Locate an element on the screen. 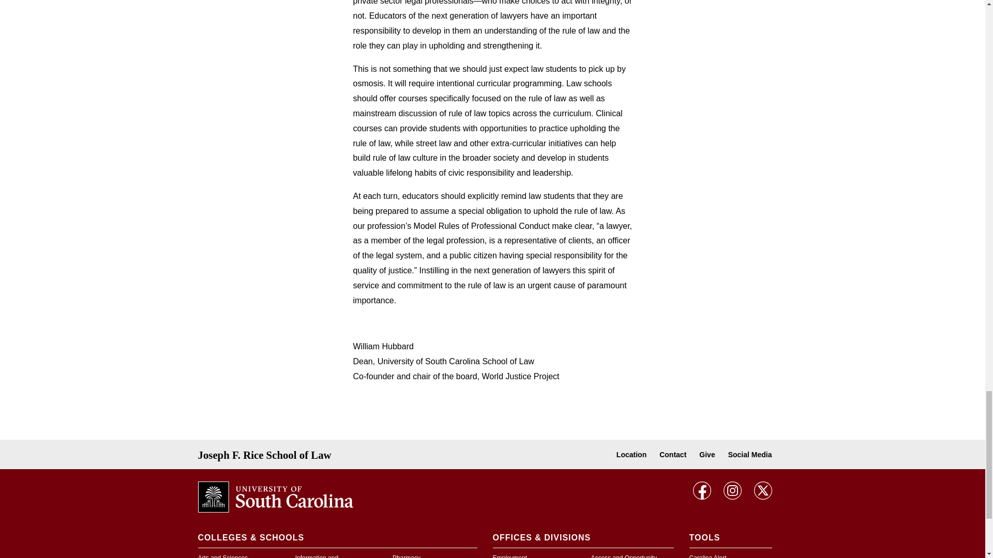 This screenshot has height=558, width=993. University of South Carolina is located at coordinates (275, 496).